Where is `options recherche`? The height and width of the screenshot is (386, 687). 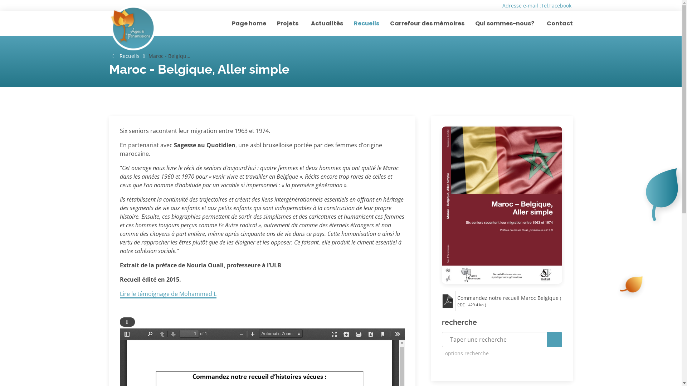 options recherche is located at coordinates (502, 353).